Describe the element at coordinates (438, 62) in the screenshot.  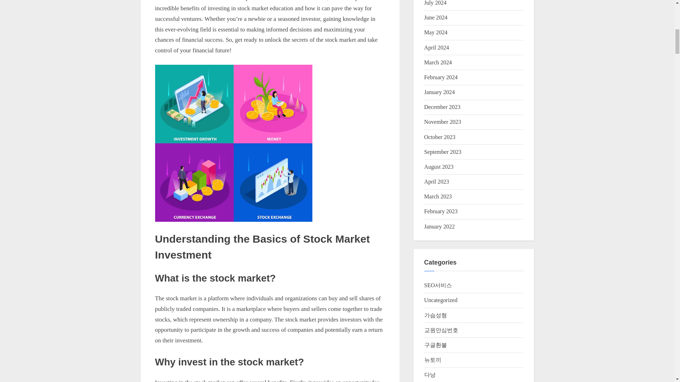
I see `March 2024` at that location.